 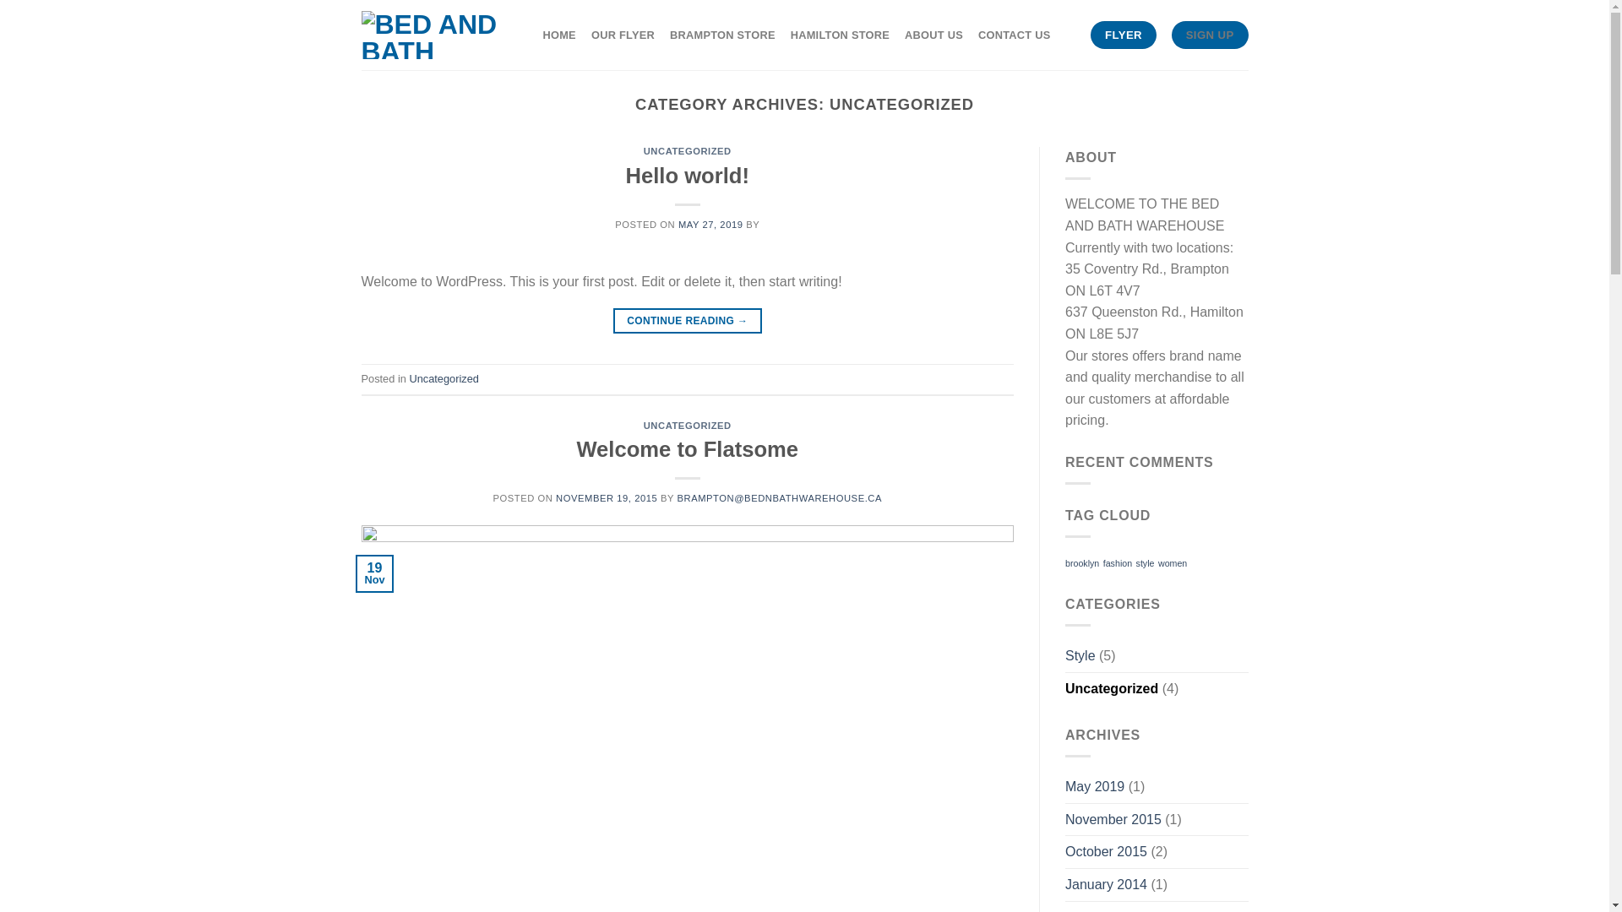 What do you see at coordinates (1107, 885) in the screenshot?
I see `January 2014` at bounding box center [1107, 885].